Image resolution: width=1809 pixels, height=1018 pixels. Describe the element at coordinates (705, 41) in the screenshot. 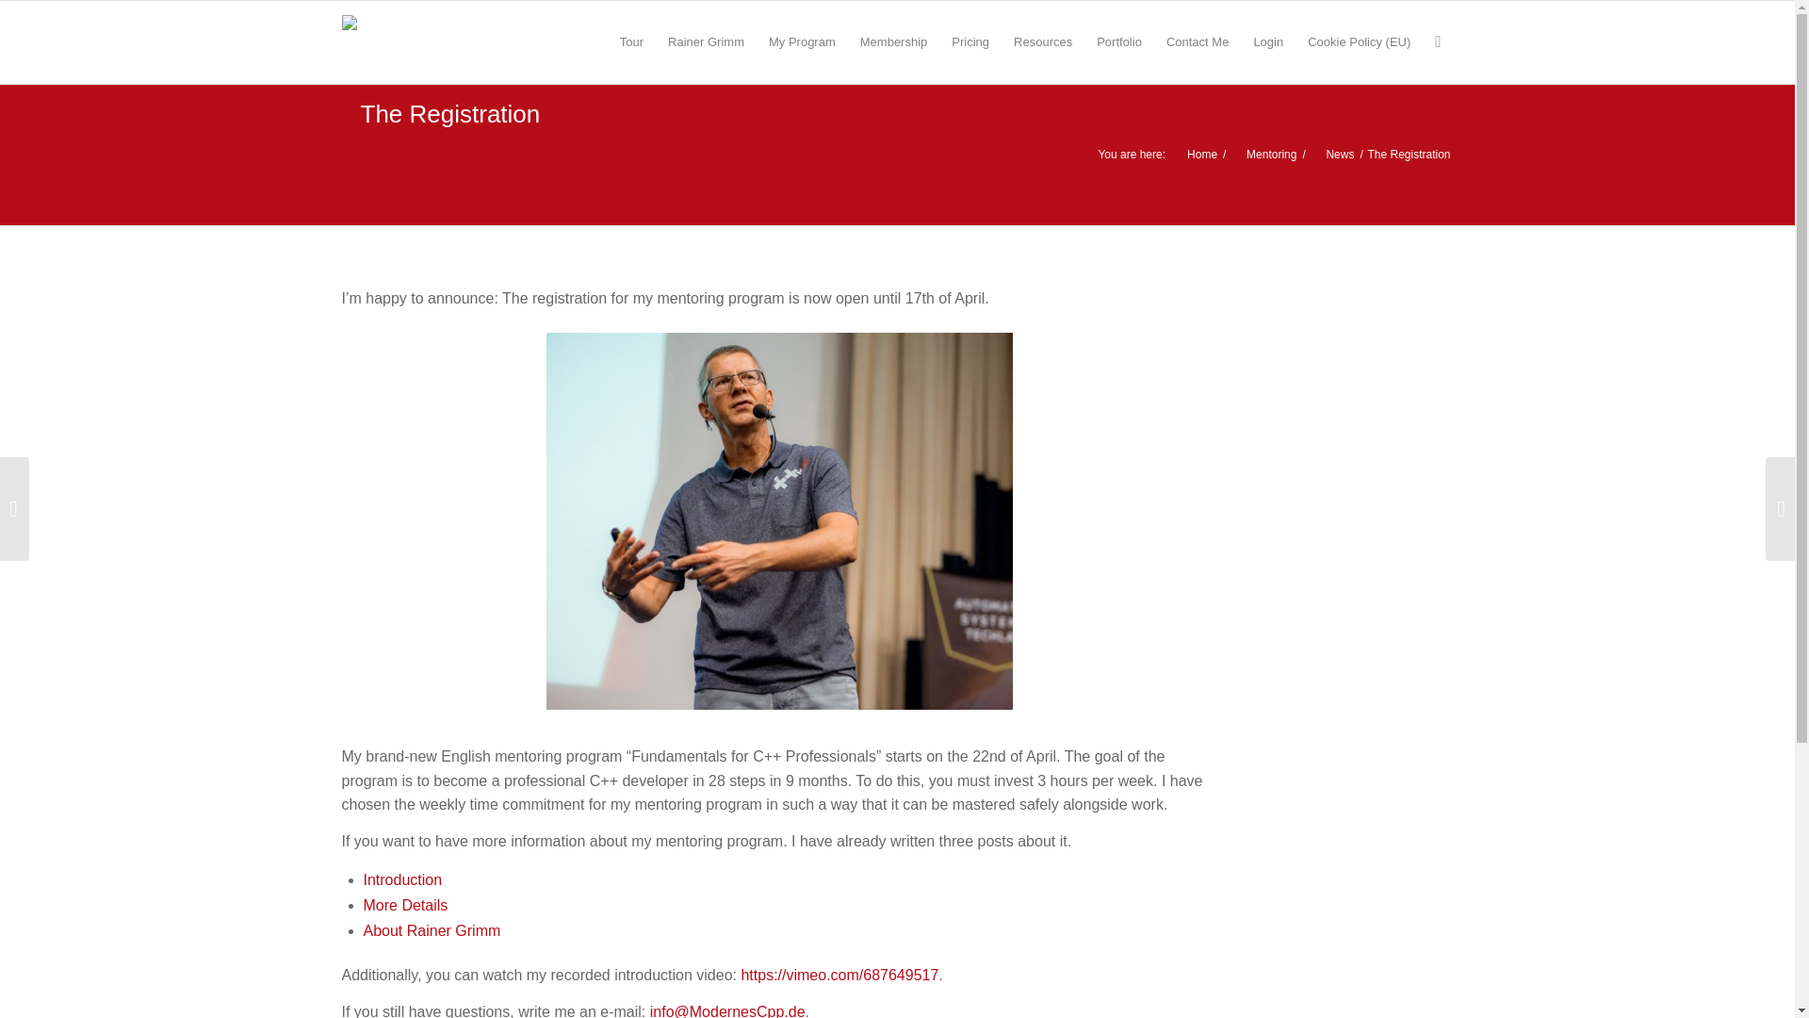

I see `Rainer Grimm` at that location.